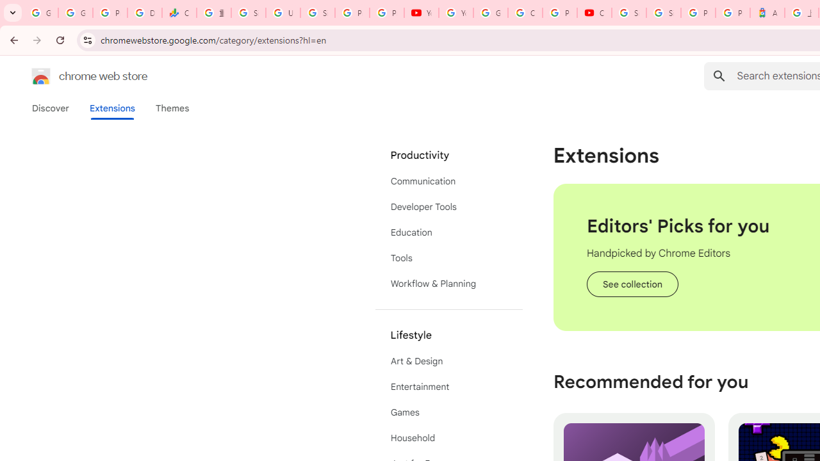 This screenshot has width=820, height=461. I want to click on Chrome Web Store logo, so click(41, 76).